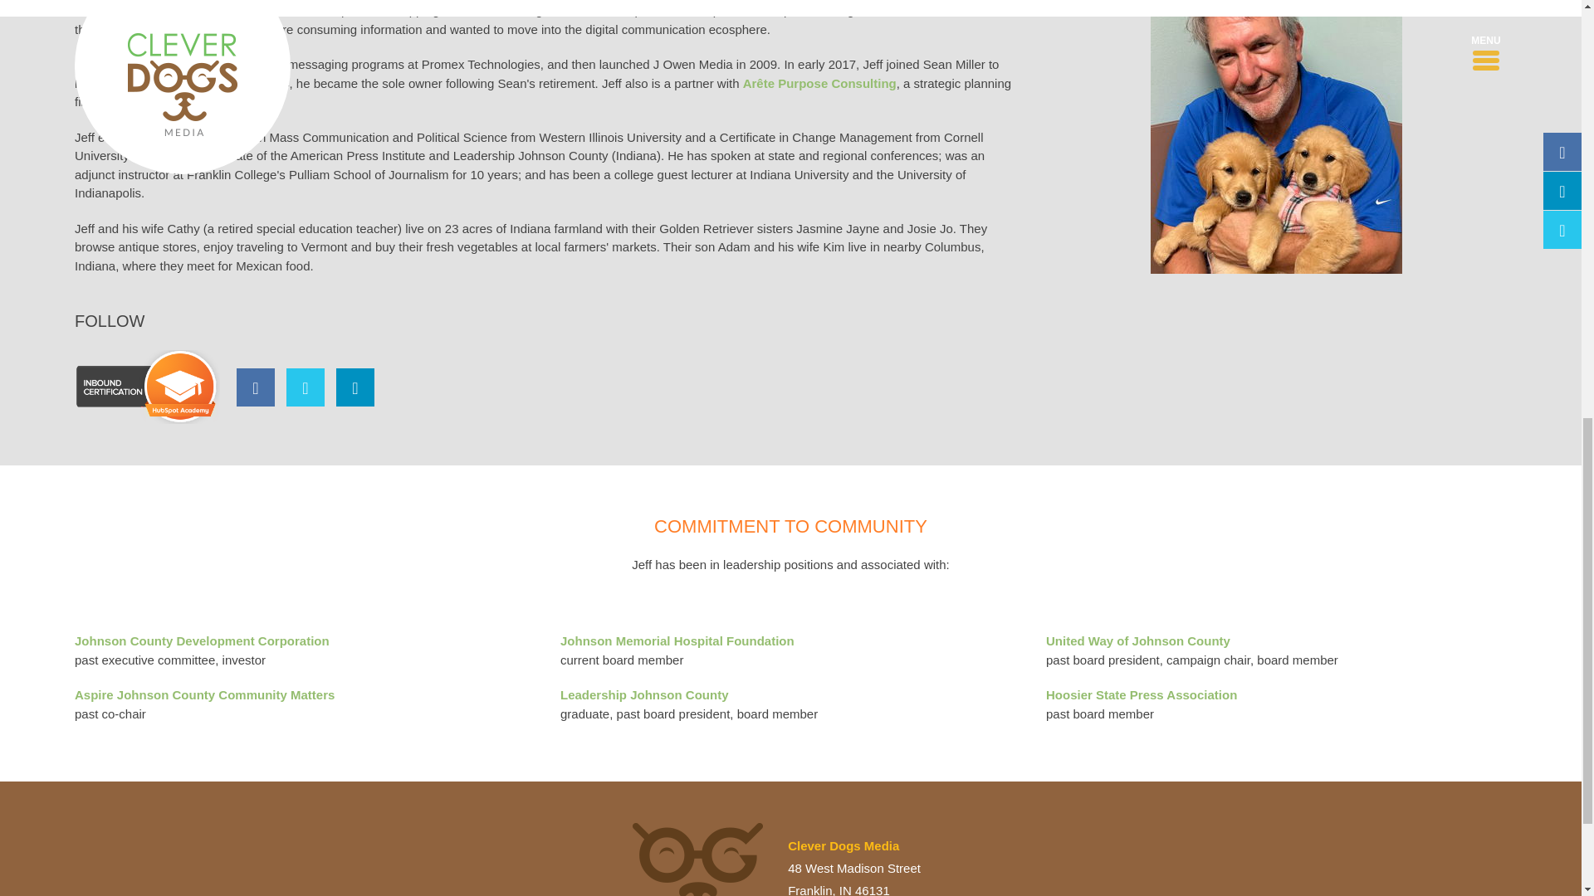 Image resolution: width=1594 pixels, height=896 pixels. Describe the element at coordinates (697, 859) in the screenshot. I see `Clever Dogs Media` at that location.